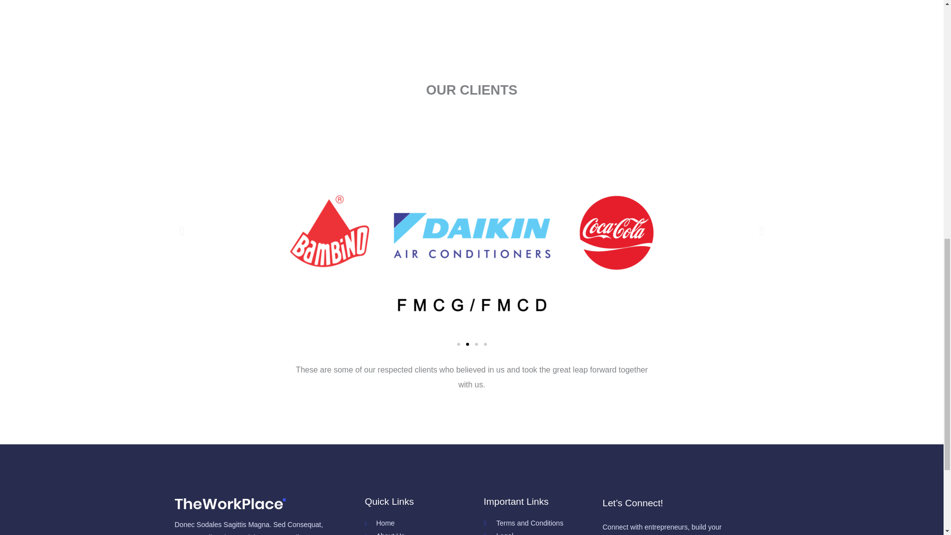 This screenshot has height=535, width=951. Describe the element at coordinates (230, 504) in the screenshot. I see `theworkplace-logo-light` at that location.